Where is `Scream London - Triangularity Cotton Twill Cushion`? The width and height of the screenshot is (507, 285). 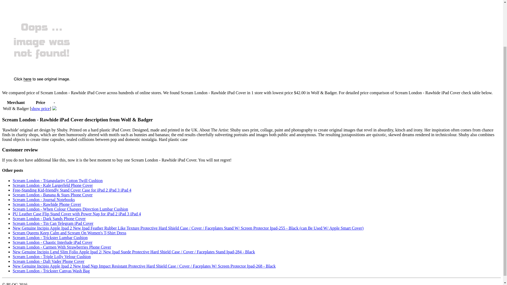 Scream London - Triangularity Cotton Twill Cushion is located at coordinates (58, 180).